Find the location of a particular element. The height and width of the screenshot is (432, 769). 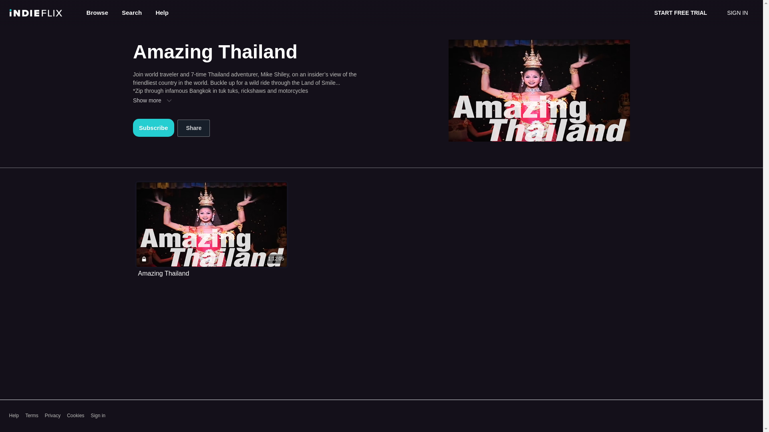

Privacy is located at coordinates (52, 416).